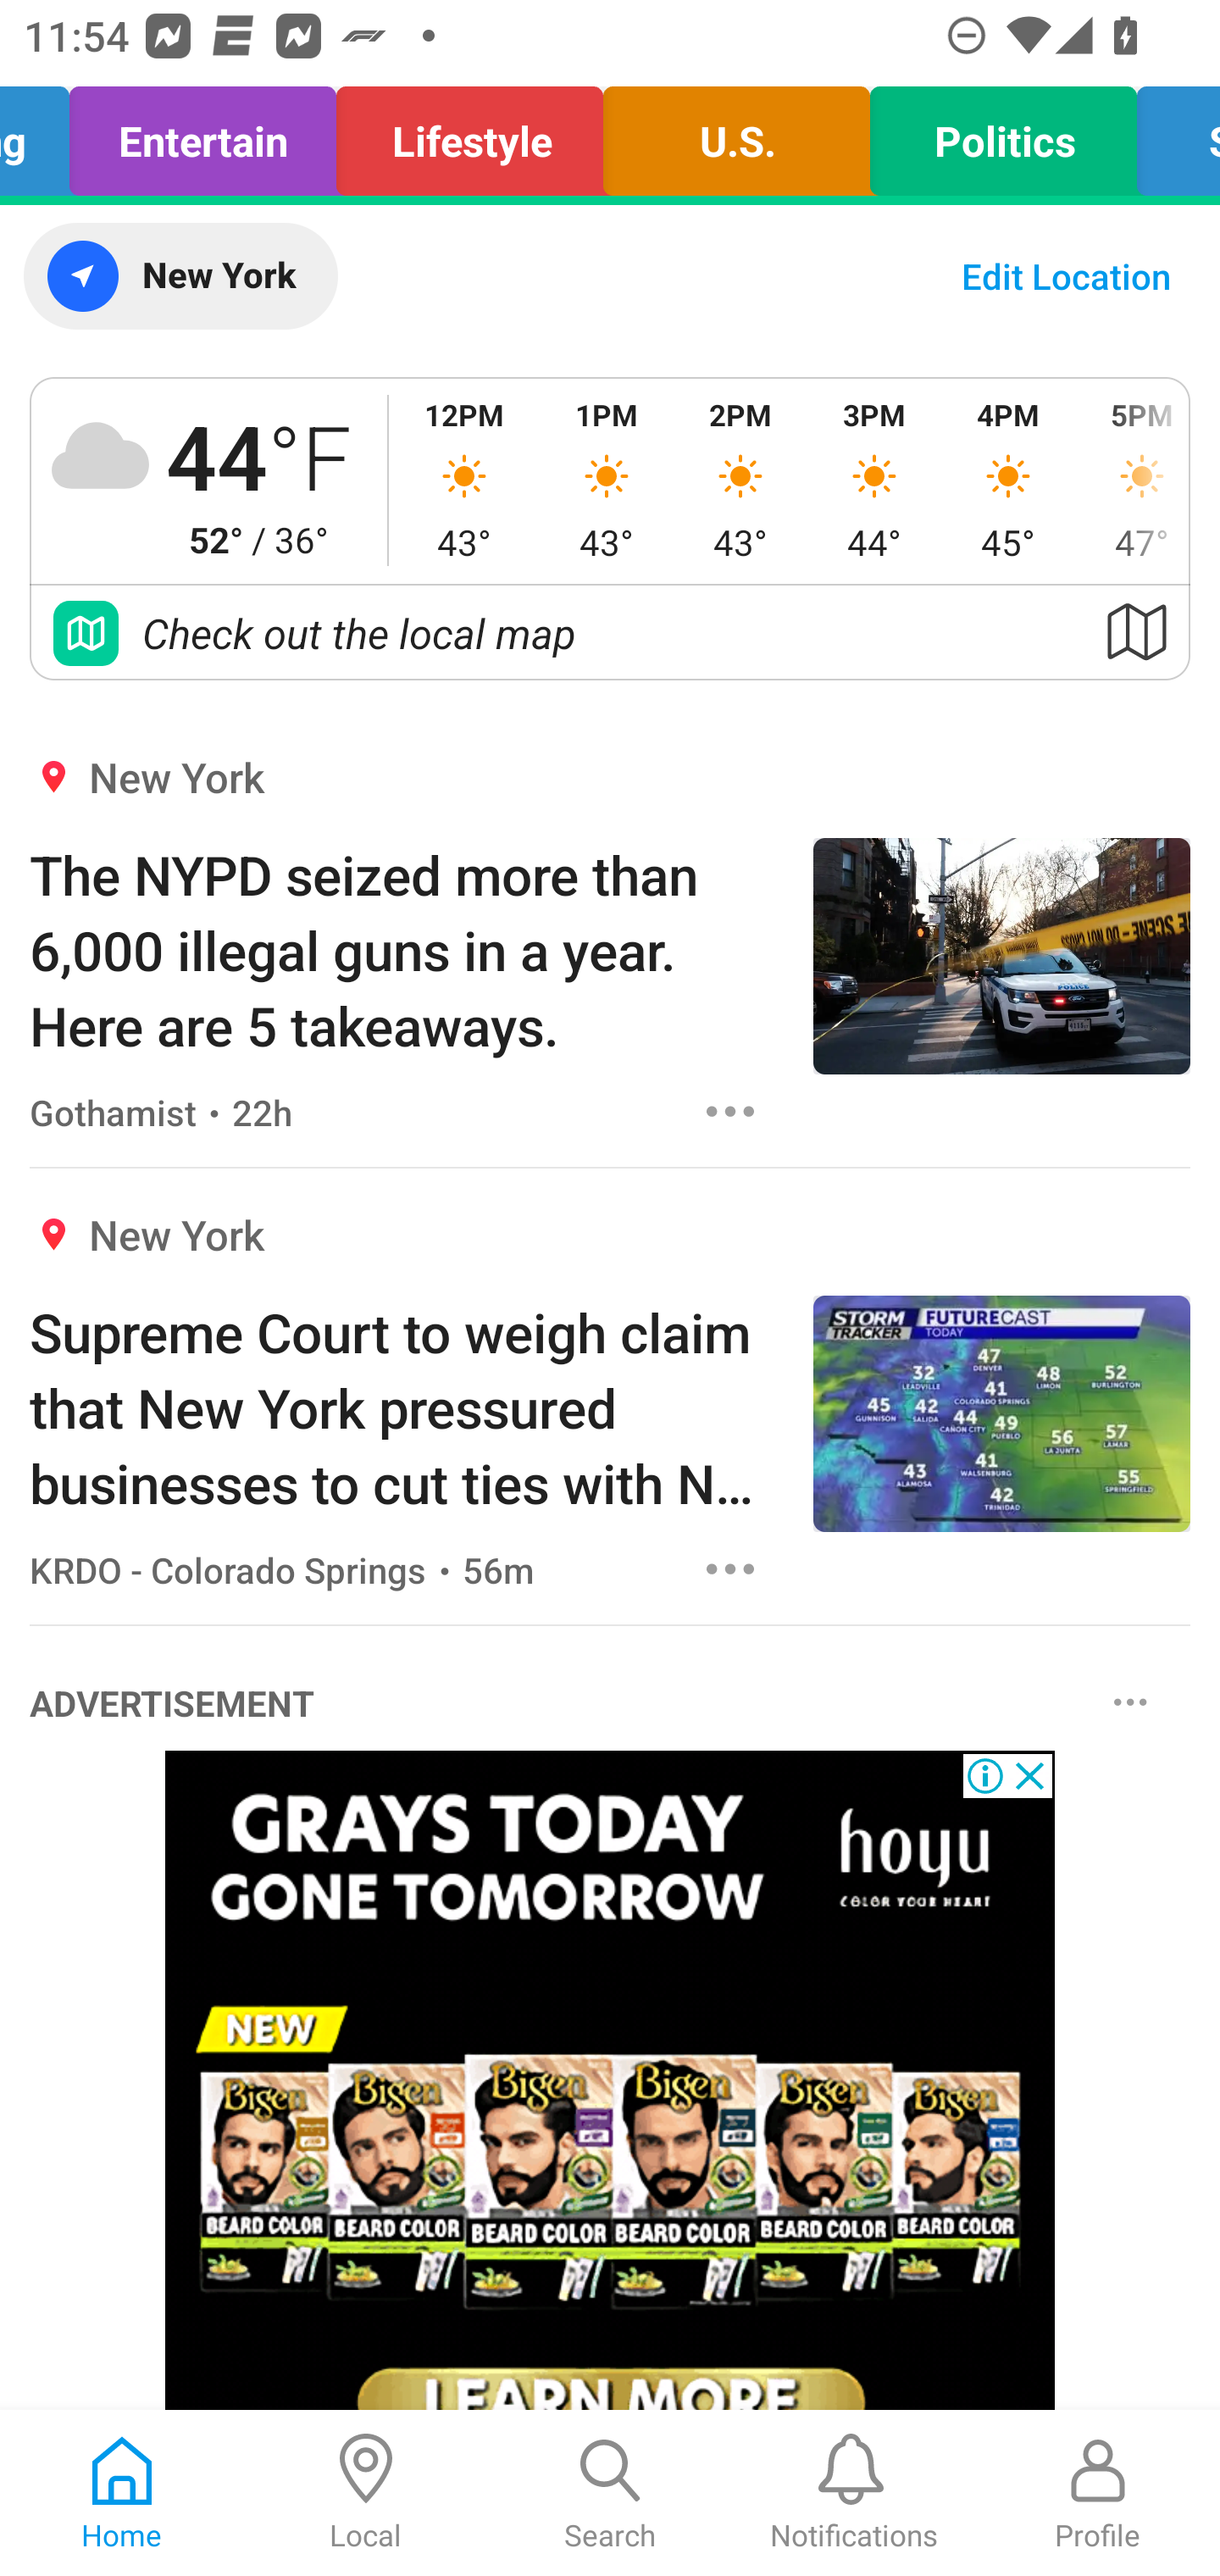  I want to click on Lifestyle, so click(469, 134).